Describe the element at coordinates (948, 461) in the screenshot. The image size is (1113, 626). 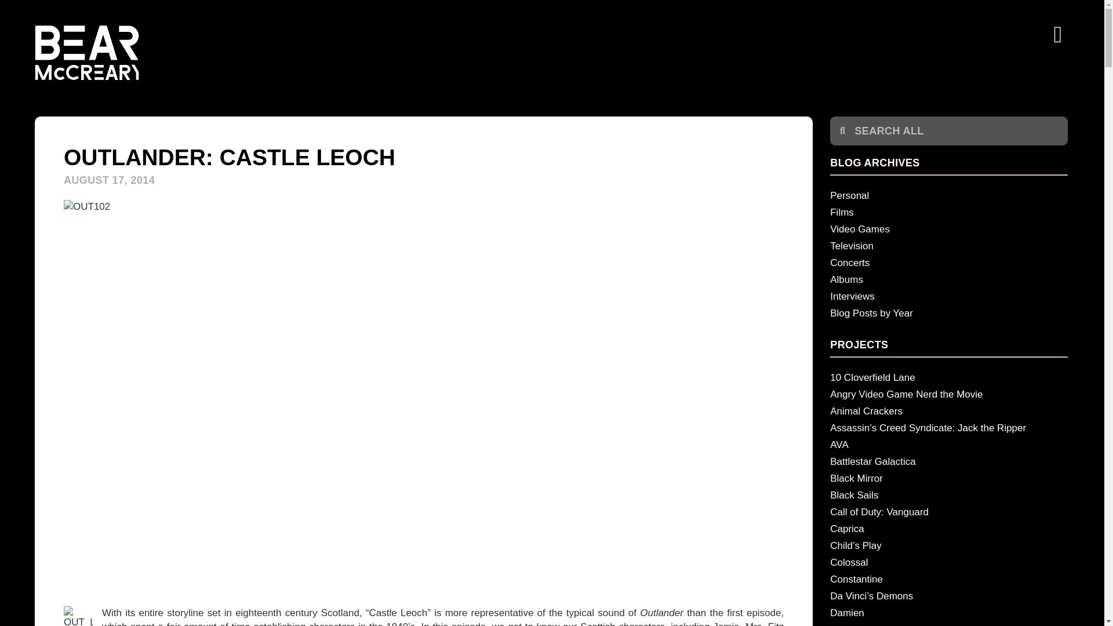
I see `Battlestar Galactica` at that location.